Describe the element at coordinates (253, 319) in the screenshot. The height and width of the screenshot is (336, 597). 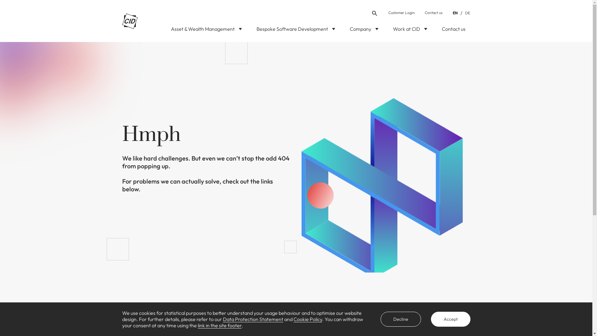
I see `Data Protection Statement` at that location.